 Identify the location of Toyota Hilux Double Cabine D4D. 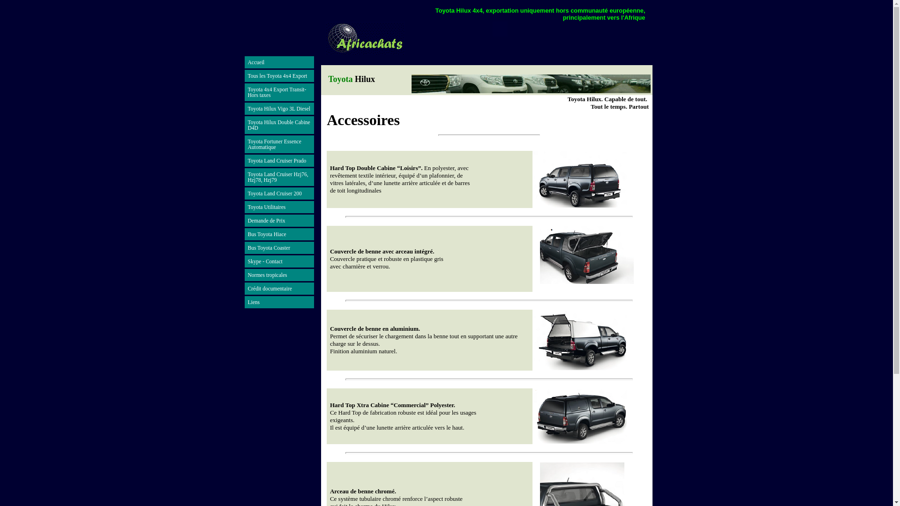
(279, 126).